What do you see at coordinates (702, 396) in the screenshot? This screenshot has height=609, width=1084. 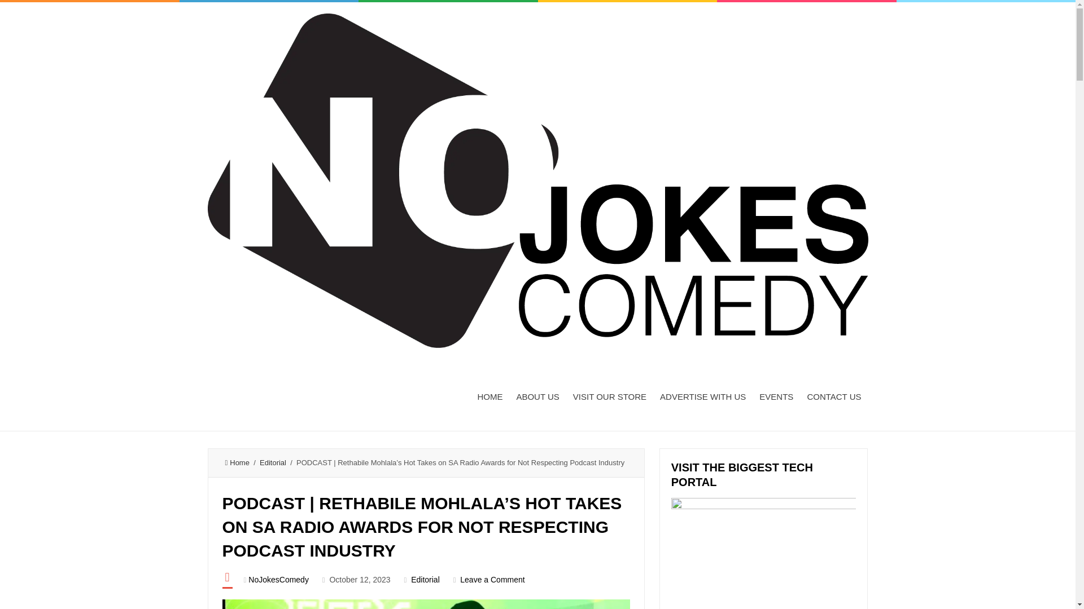 I see `ADVERTISE WITH US` at bounding box center [702, 396].